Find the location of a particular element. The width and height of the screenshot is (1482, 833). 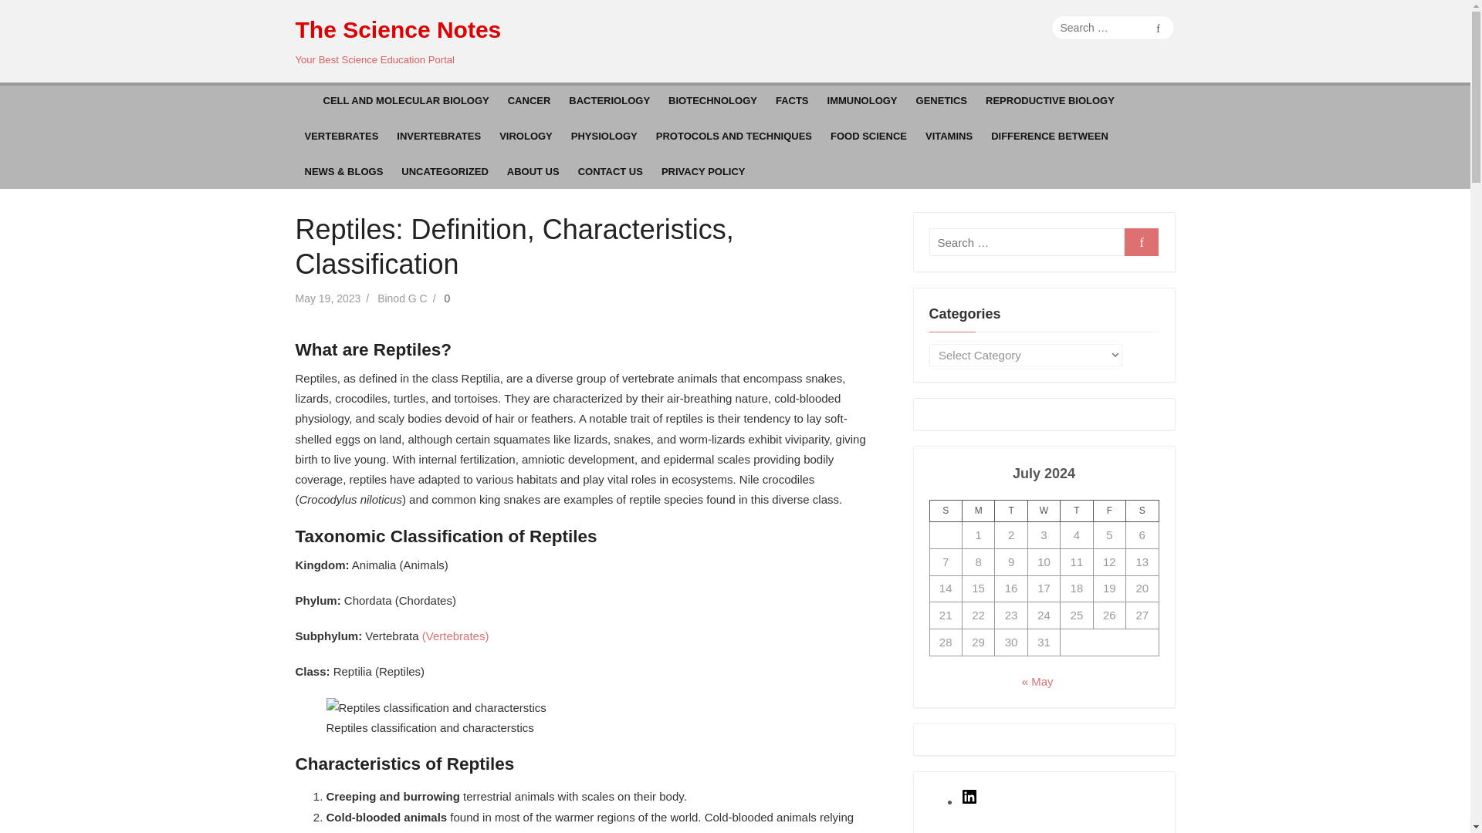

REPRODUCTIVE BIOLOGY is located at coordinates (1050, 100).